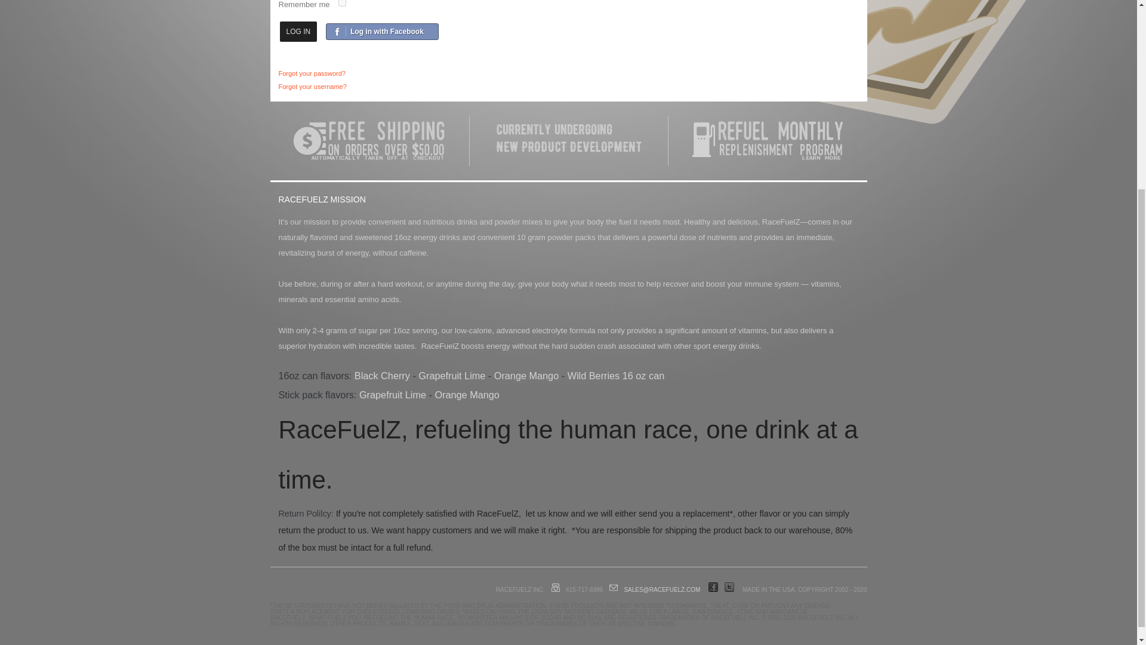 The width and height of the screenshot is (1146, 645). Describe the element at coordinates (616, 375) in the screenshot. I see `RaceFuelZ Wild Berries 16oz can` at that location.